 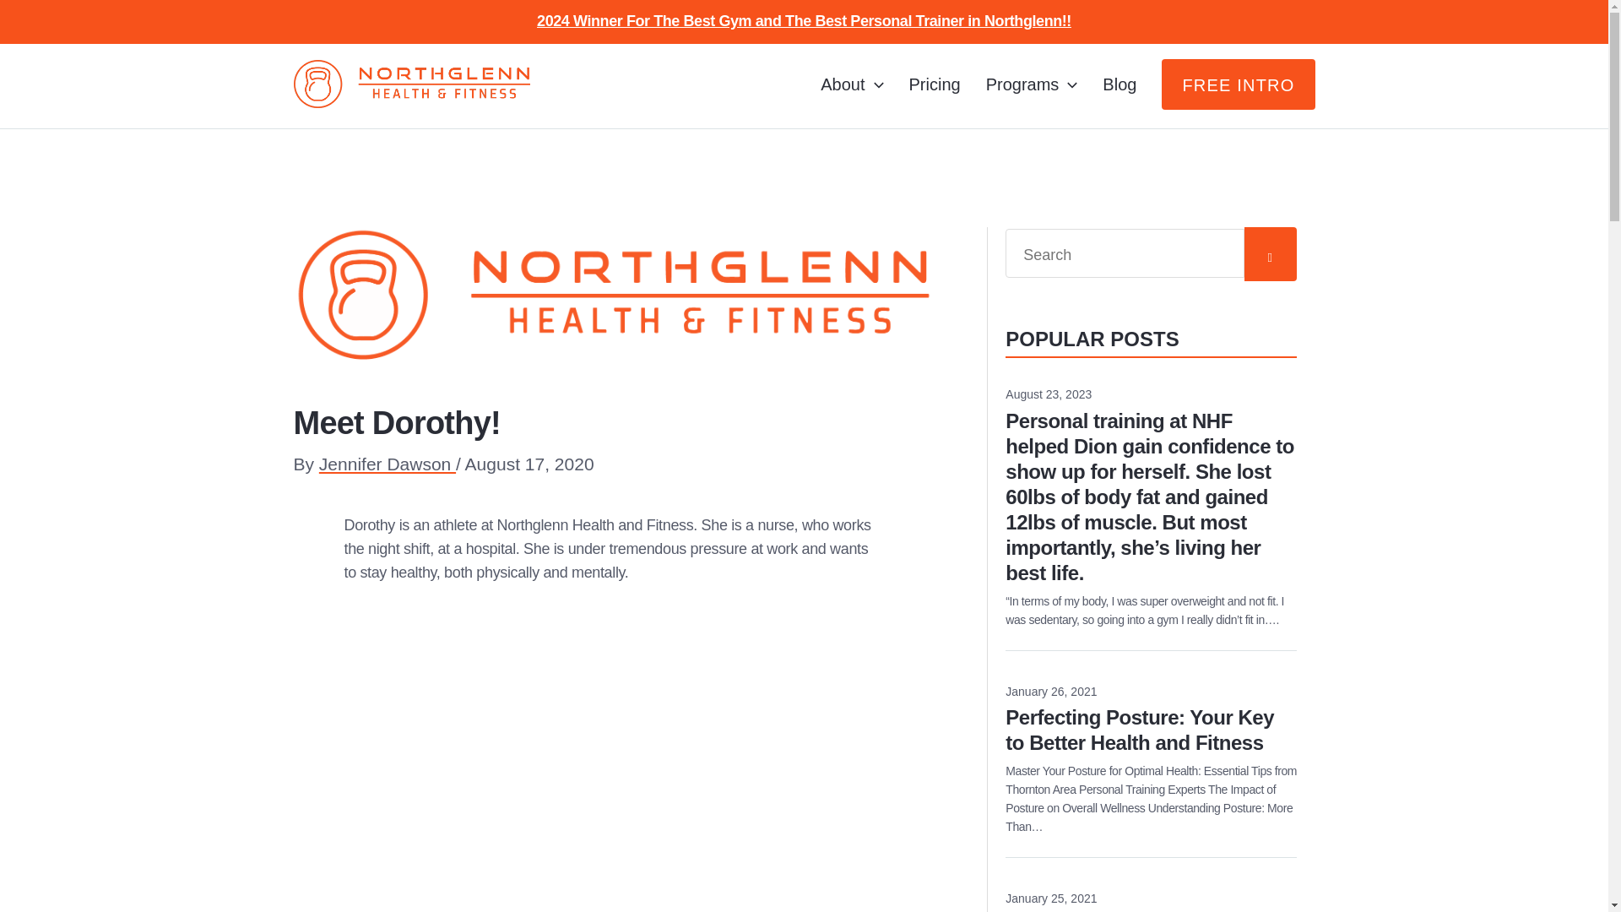 What do you see at coordinates (1238, 84) in the screenshot?
I see `FREE INTRO` at bounding box center [1238, 84].